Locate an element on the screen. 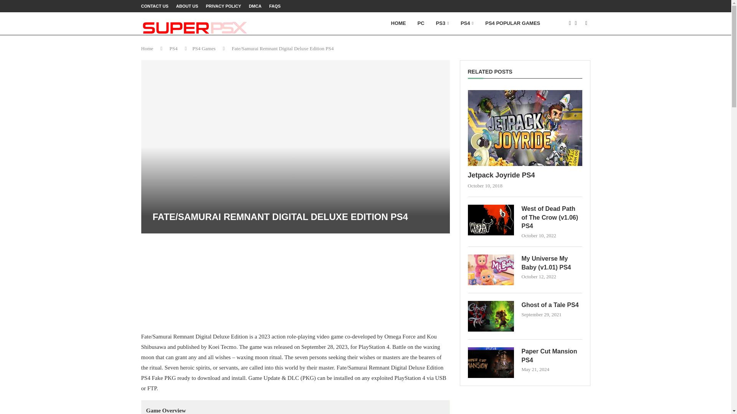 Image resolution: width=737 pixels, height=414 pixels. Jetpack Joyride PS4 is located at coordinates (524, 128).